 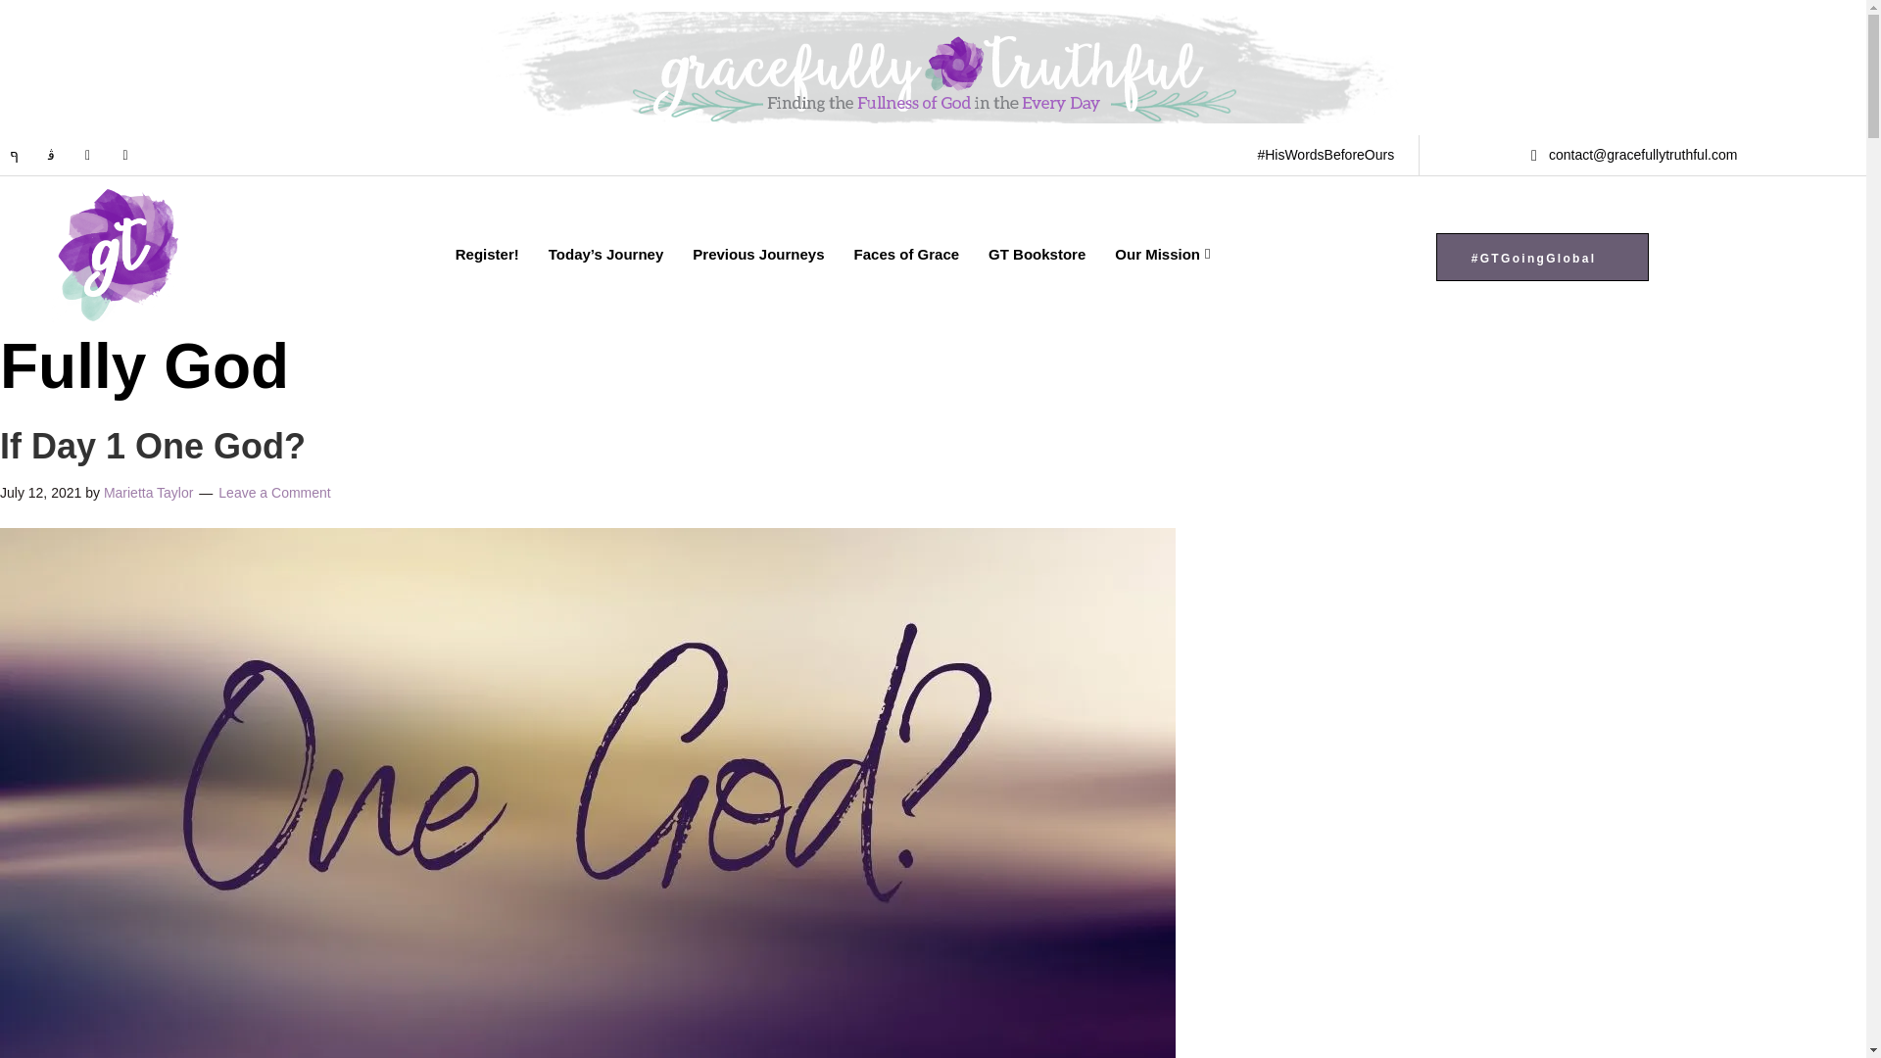 I want to click on GT Bookstore, so click(x=1037, y=254).